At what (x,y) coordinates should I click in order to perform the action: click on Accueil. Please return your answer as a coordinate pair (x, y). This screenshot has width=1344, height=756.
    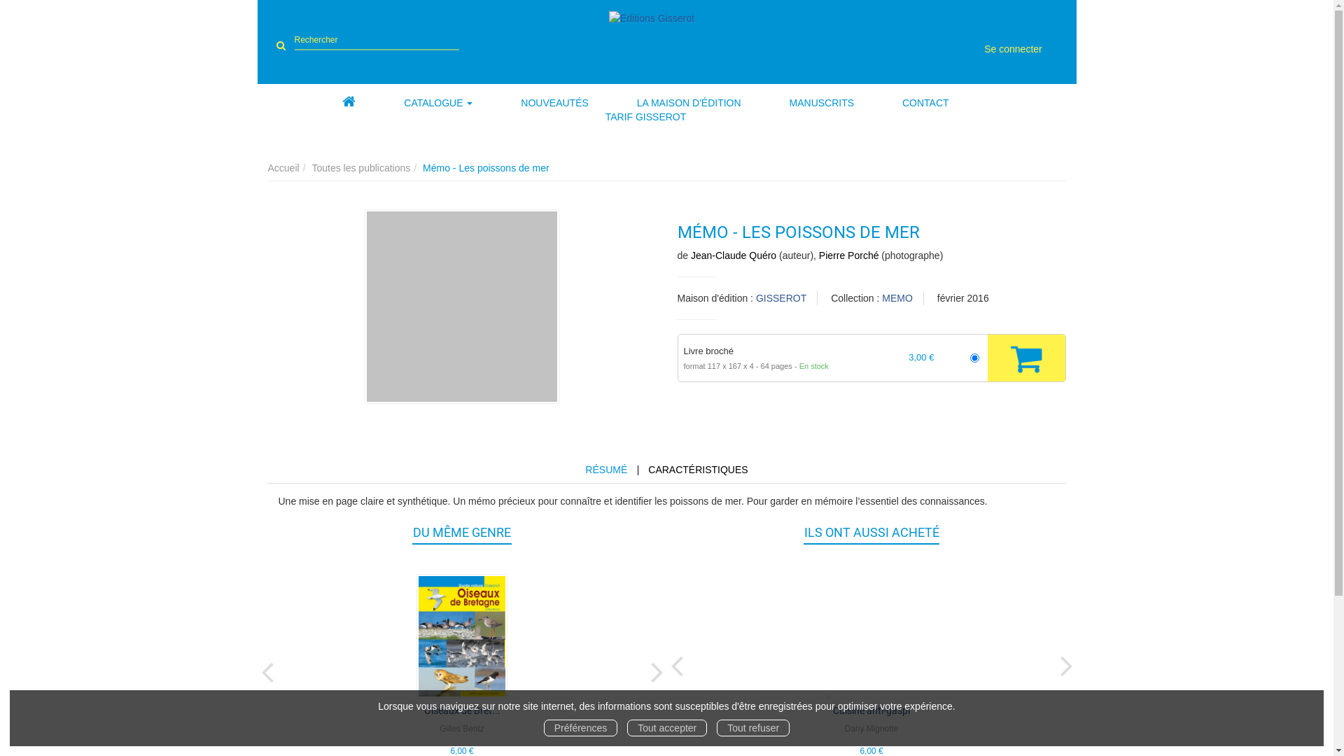
    Looking at the image, I should click on (283, 168).